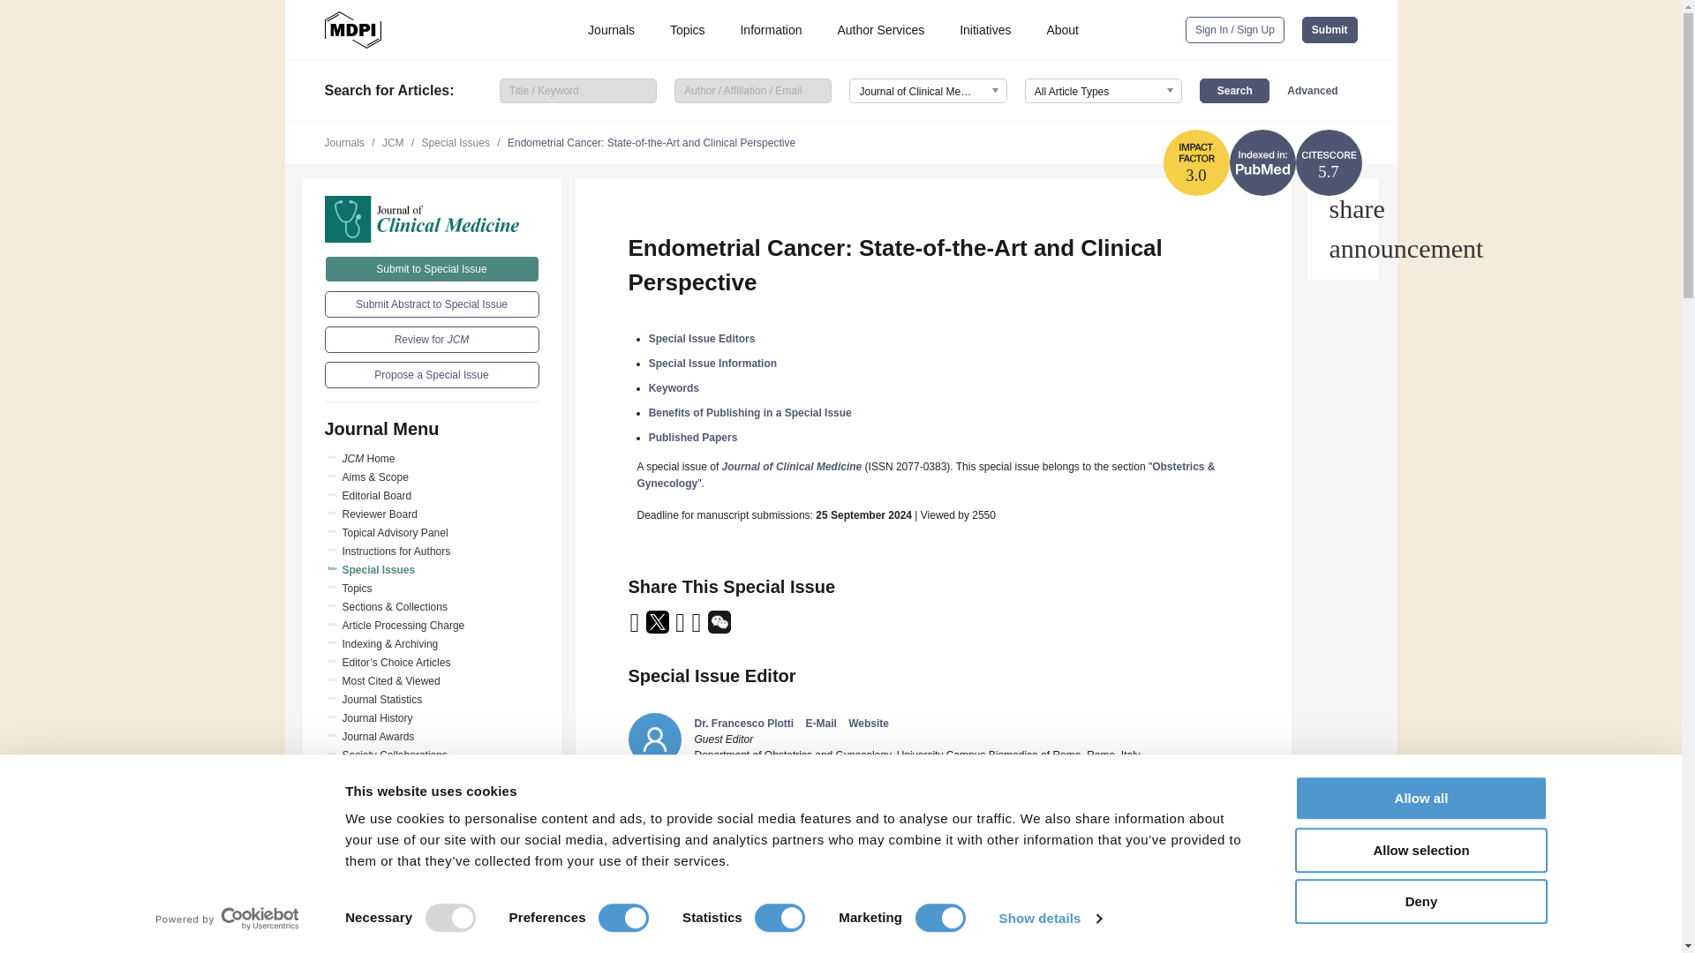 The image size is (1695, 953). What do you see at coordinates (1234, 90) in the screenshot?
I see `Search` at bounding box center [1234, 90].